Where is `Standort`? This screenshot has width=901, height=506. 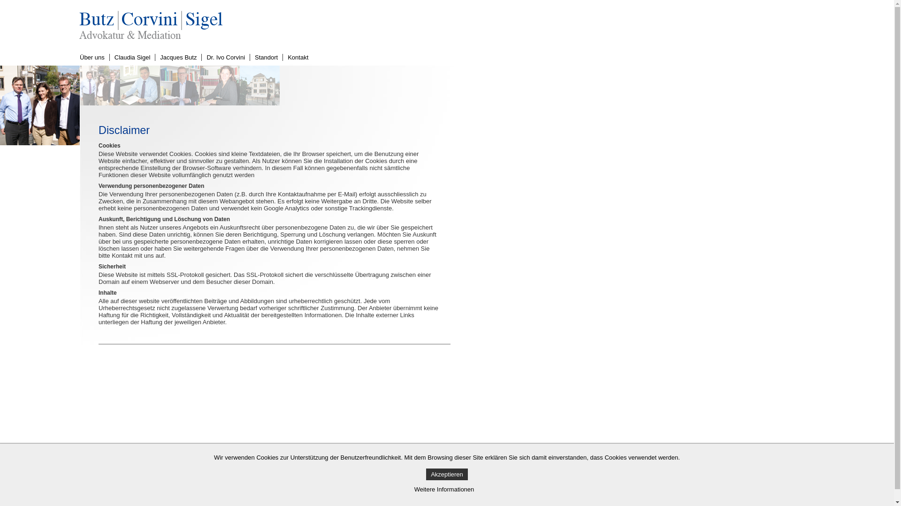
Standort is located at coordinates (267, 57).